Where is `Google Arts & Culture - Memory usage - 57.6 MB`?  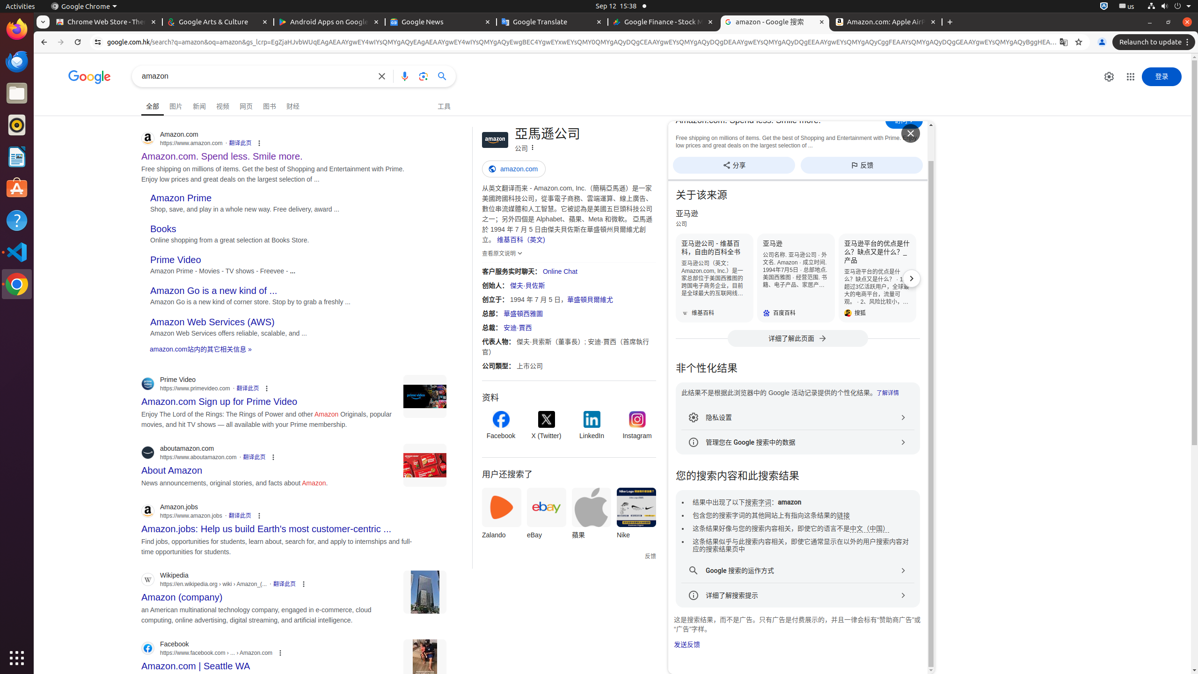
Google Arts & Culture - Memory usage - 57.6 MB is located at coordinates (218, 22).